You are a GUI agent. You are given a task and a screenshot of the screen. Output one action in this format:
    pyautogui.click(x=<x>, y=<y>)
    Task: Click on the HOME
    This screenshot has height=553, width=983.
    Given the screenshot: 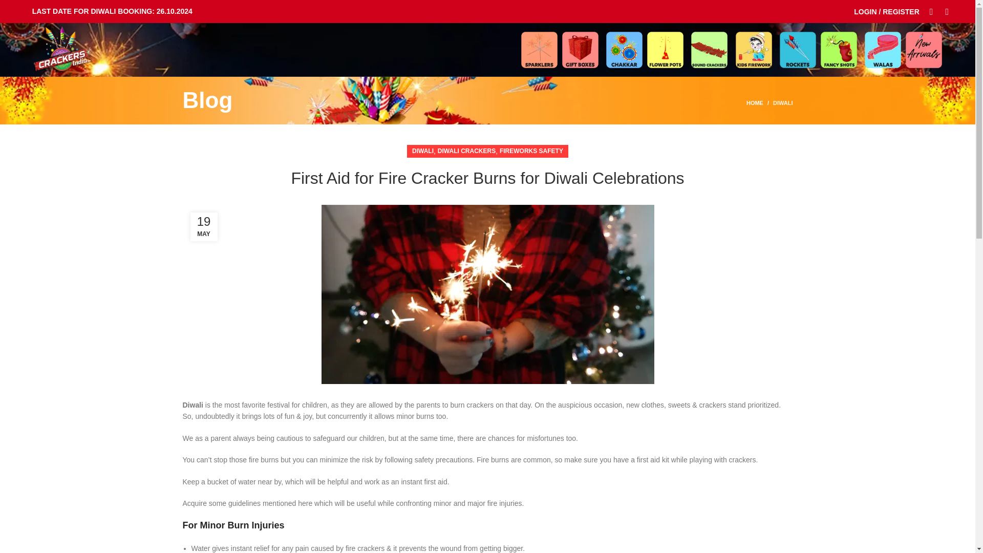 What is the action you would take?
    pyautogui.click(x=759, y=103)
    